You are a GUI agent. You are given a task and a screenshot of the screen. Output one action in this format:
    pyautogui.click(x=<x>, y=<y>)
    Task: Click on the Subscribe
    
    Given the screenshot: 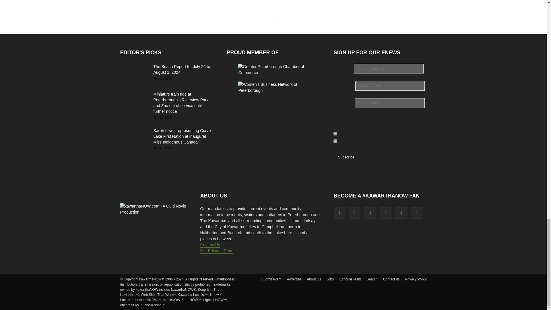 What is the action you would take?
    pyautogui.click(x=346, y=157)
    